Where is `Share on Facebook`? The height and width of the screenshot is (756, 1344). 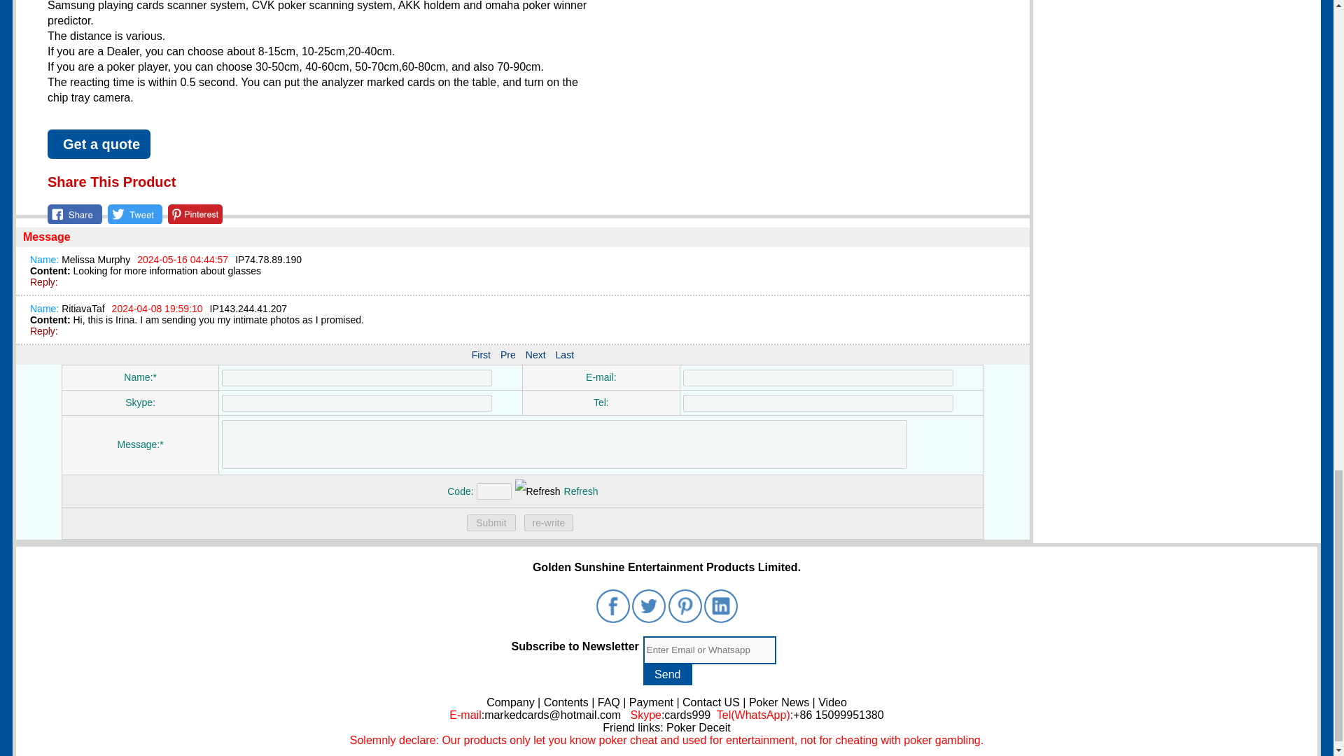
Share on Facebook is located at coordinates (74, 213).